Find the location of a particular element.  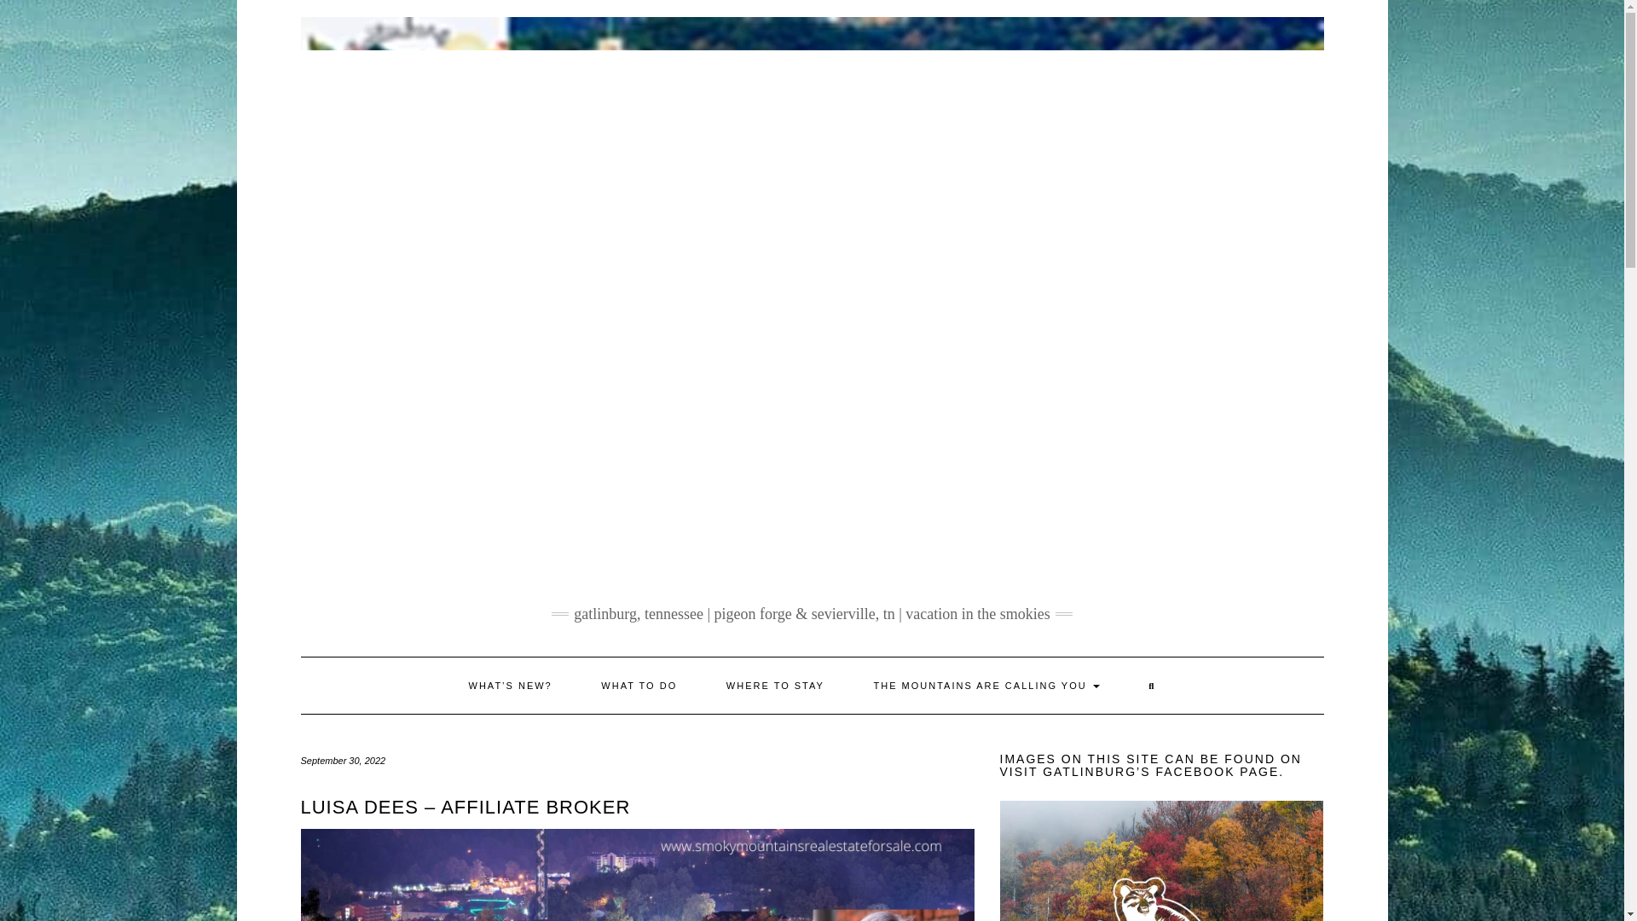

THE MOUNTAINS ARE CALLING YOU is located at coordinates (987, 686).